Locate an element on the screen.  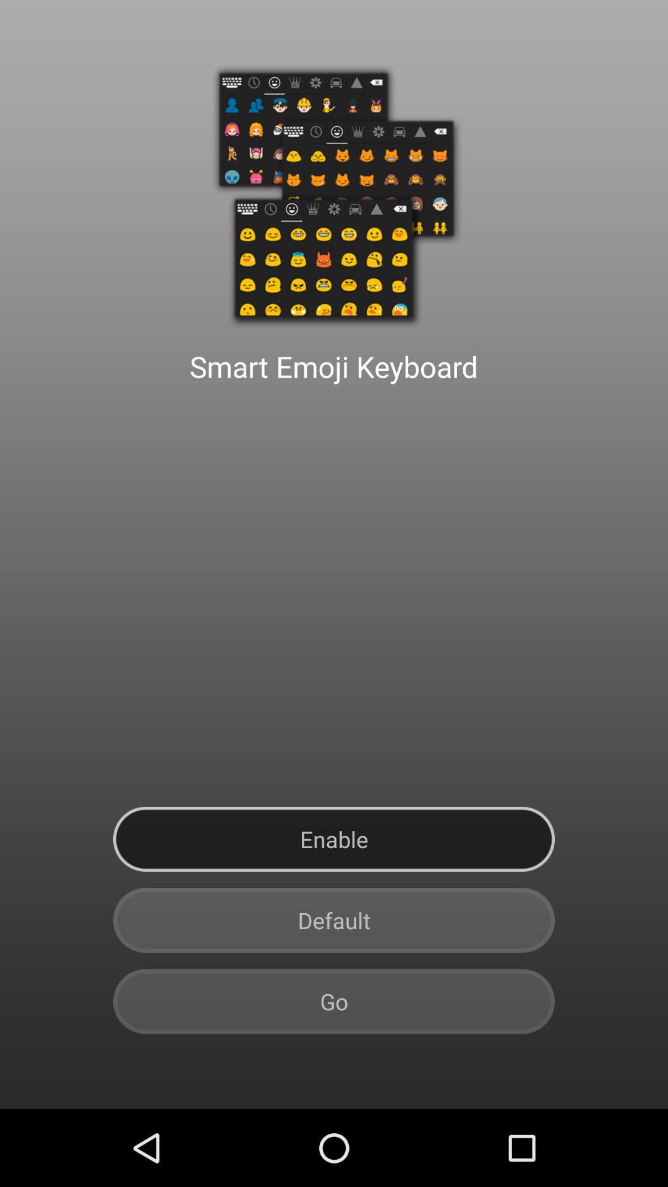
open button below the enable button is located at coordinates (334, 920).